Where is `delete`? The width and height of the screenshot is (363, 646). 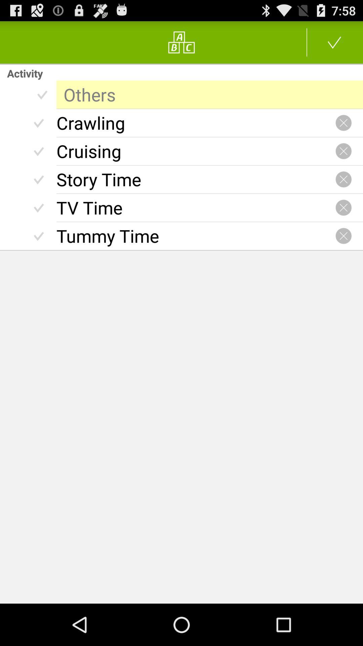 delete is located at coordinates (344, 151).